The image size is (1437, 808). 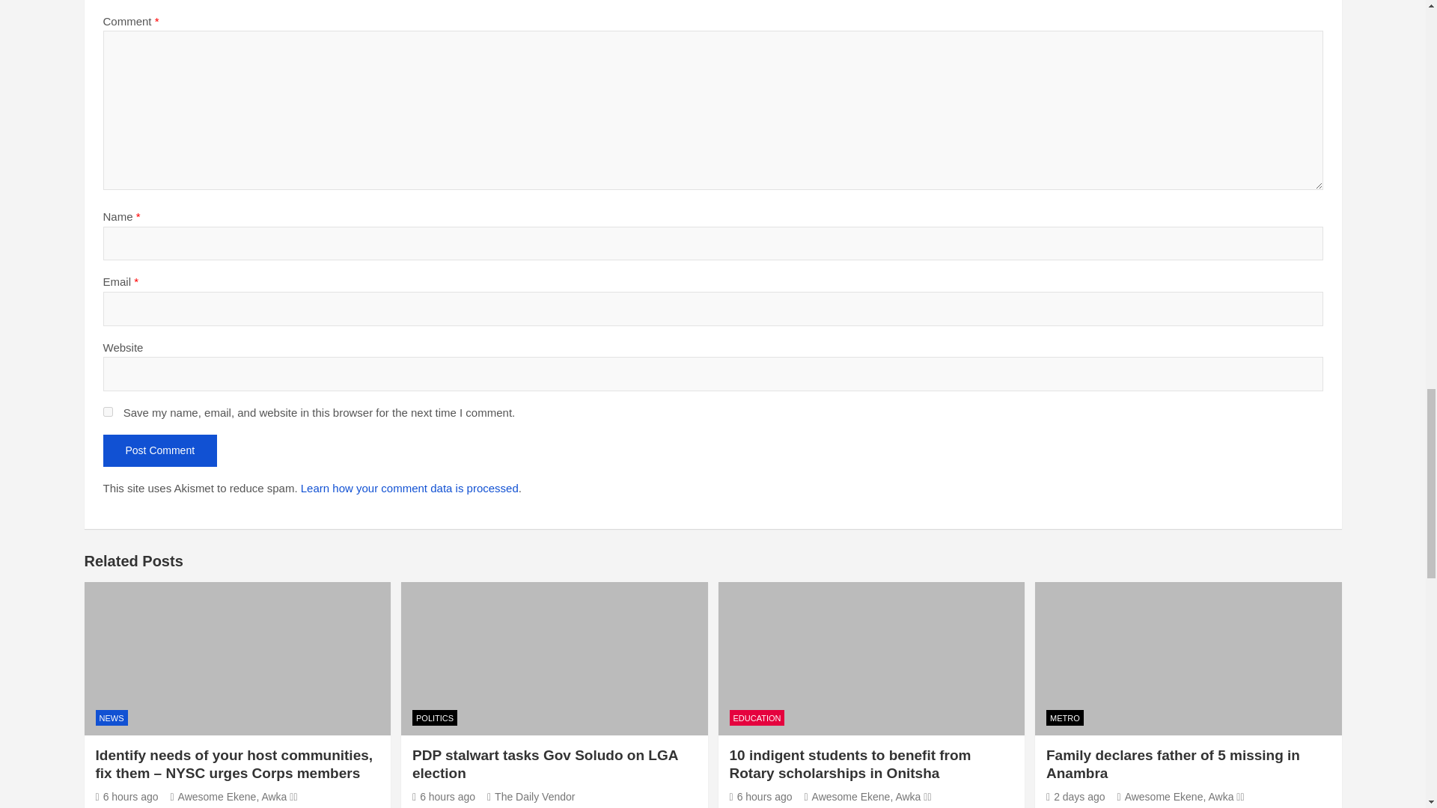 I want to click on Post Comment, so click(x=160, y=451).